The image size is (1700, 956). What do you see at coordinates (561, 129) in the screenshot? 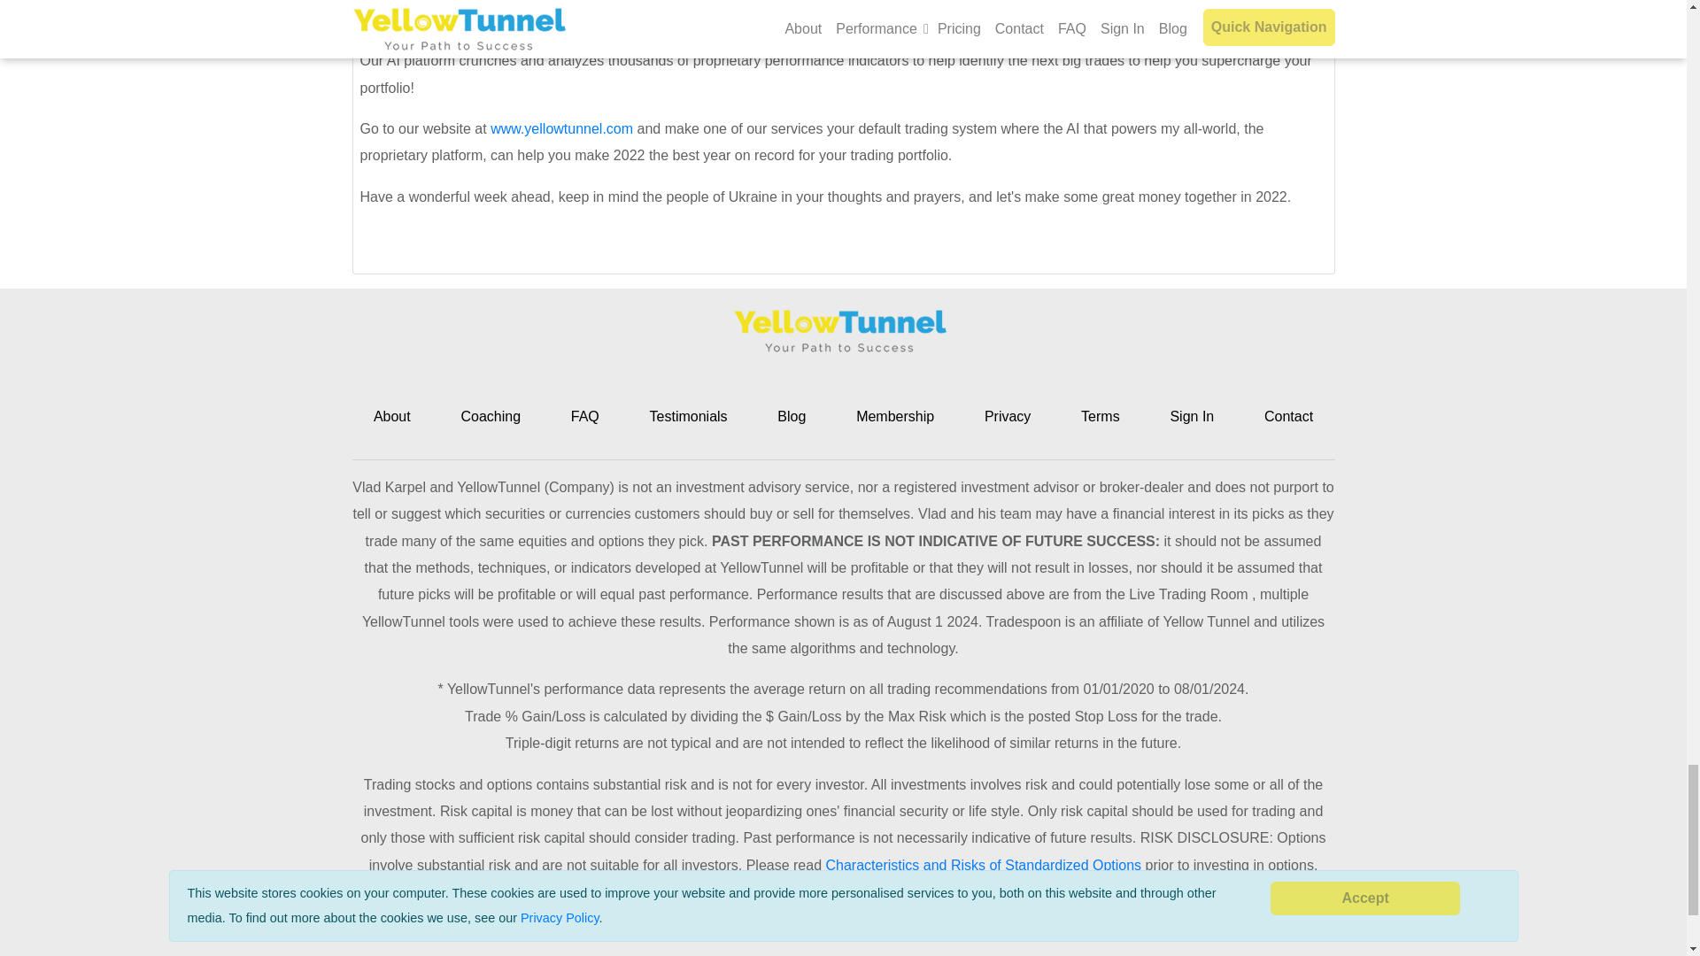
I see `www.yellowtunnel.com` at bounding box center [561, 129].